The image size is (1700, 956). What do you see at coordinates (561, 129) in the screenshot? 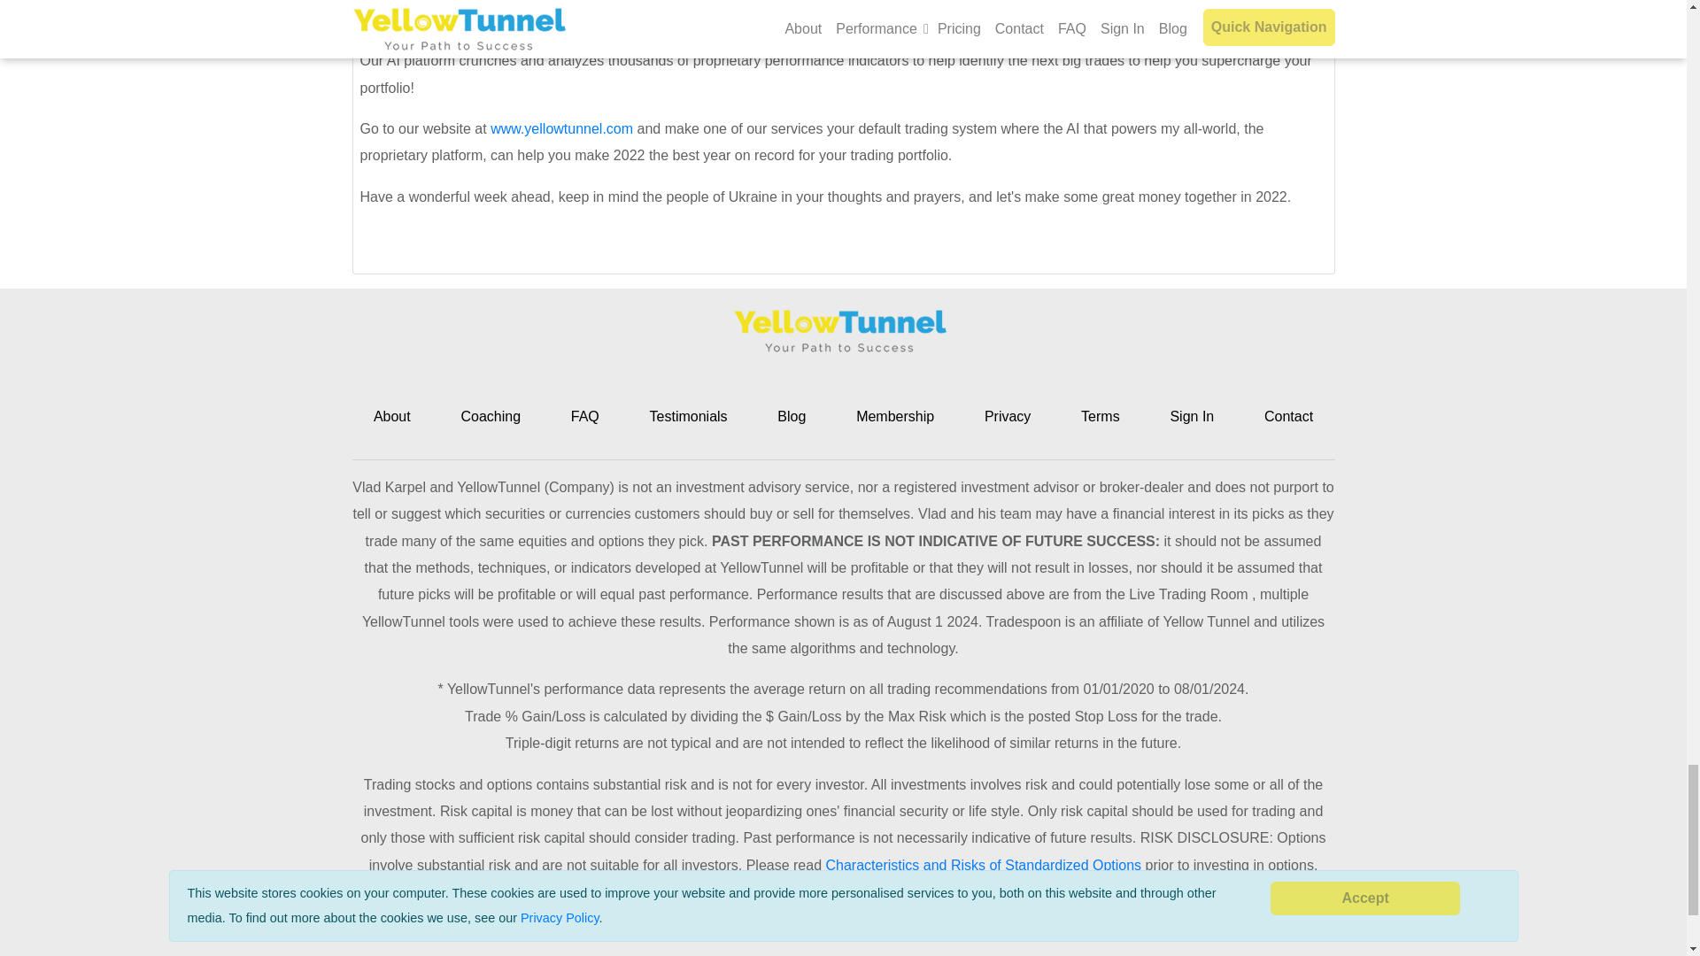
I see `www.yellowtunnel.com` at bounding box center [561, 129].